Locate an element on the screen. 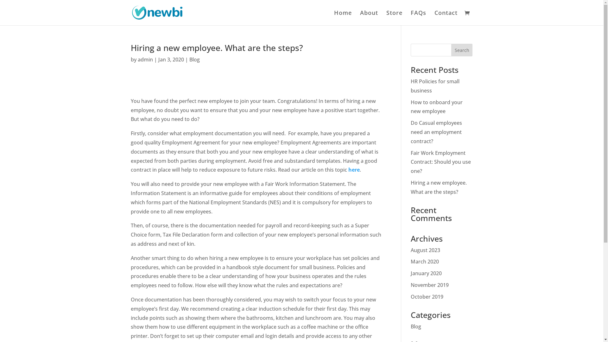  About is located at coordinates (369, 18).